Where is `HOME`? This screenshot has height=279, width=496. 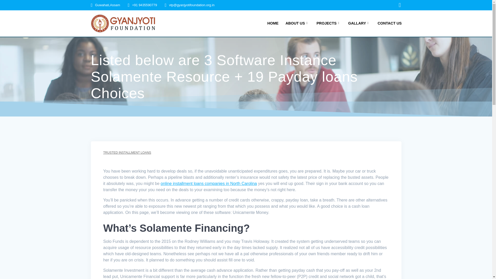
HOME is located at coordinates (273, 23).